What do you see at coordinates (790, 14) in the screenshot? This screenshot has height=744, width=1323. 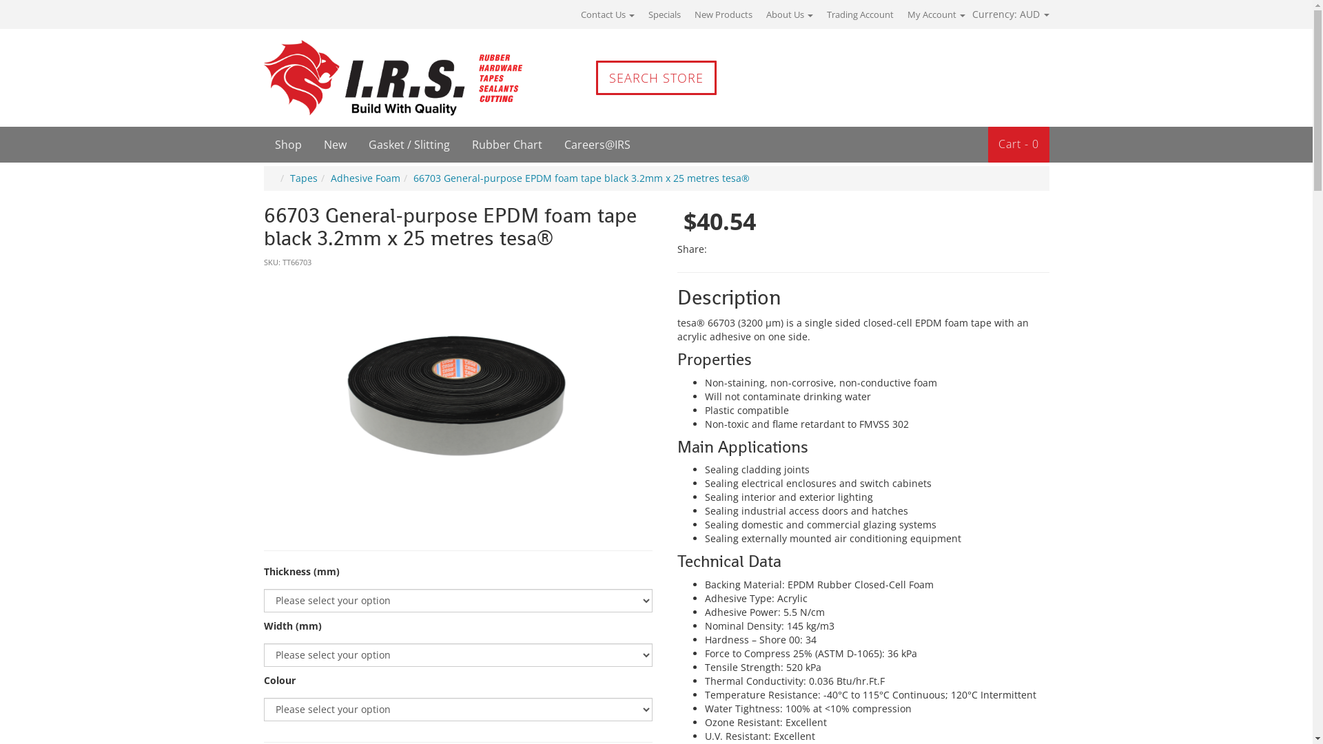 I see `About Us` at bounding box center [790, 14].